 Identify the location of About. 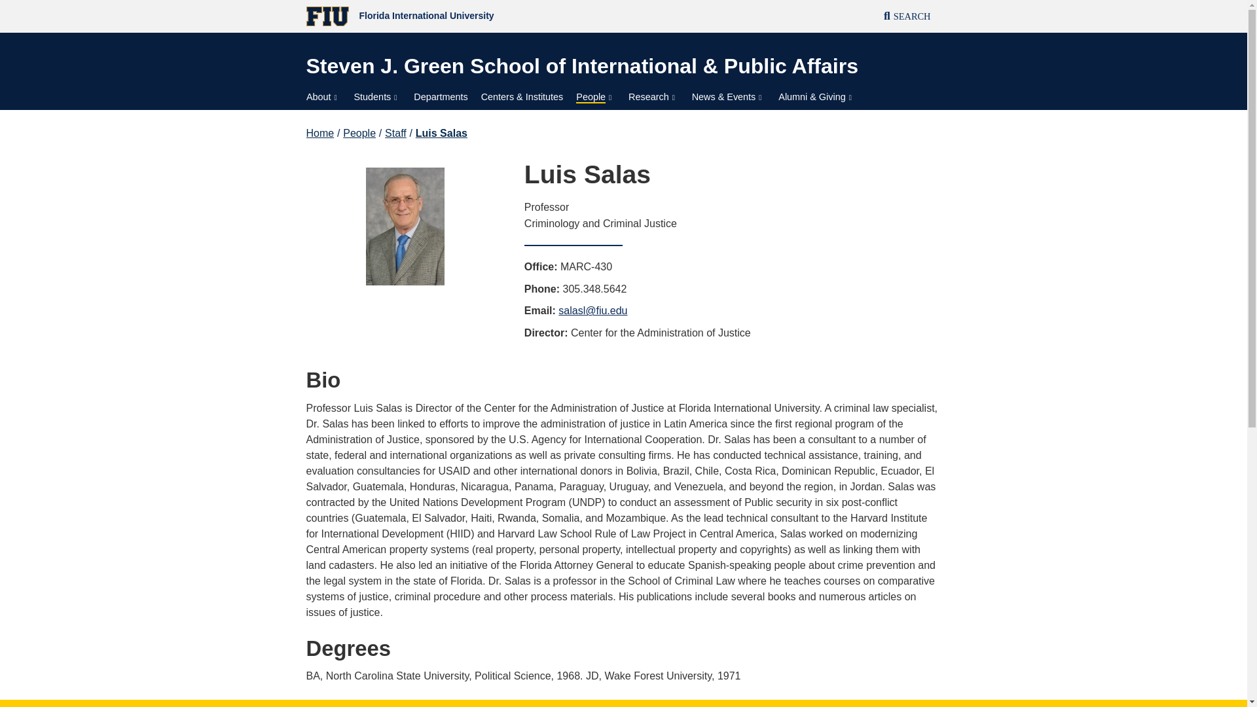
(323, 97).